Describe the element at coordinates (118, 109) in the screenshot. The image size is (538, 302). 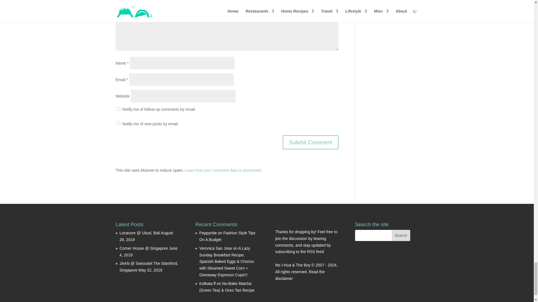
I see `subscribe` at that location.